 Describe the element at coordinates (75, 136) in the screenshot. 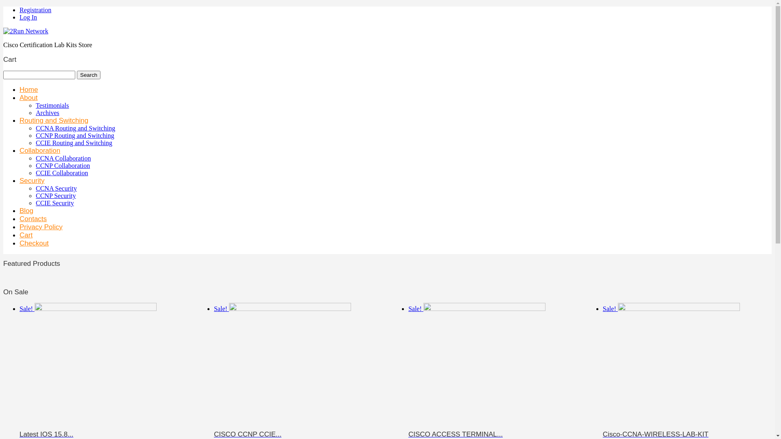

I see `CCNP Routing and Switching` at that location.